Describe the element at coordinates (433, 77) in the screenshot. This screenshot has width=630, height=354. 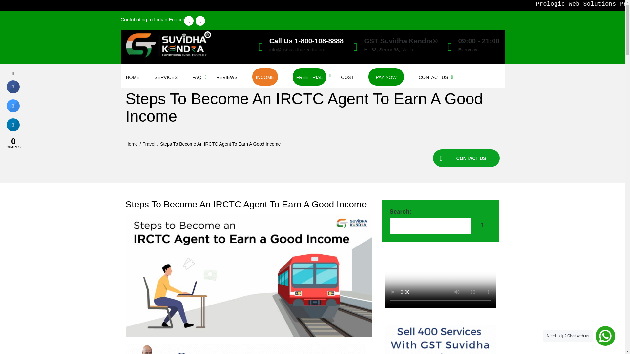
I see `CONTACT US` at that location.